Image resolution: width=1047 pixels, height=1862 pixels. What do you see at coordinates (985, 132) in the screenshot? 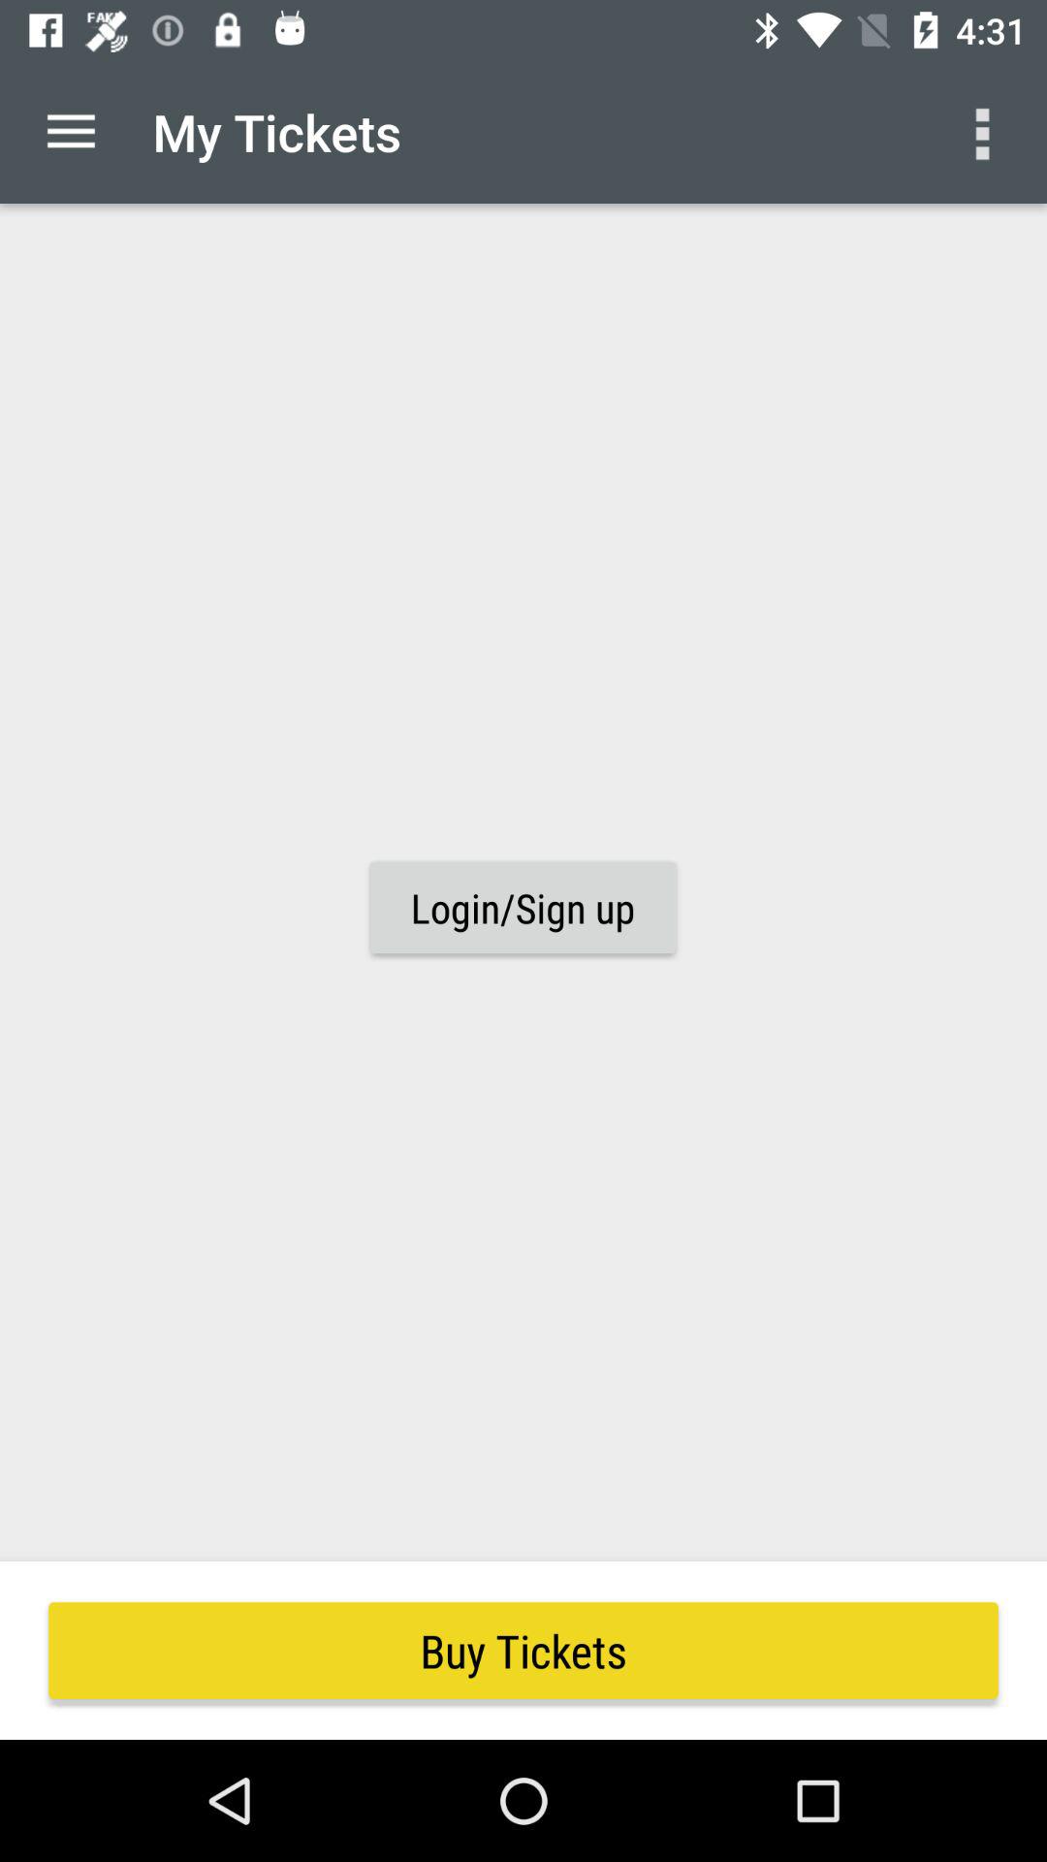
I see `click the icon above buy tickets item` at bounding box center [985, 132].